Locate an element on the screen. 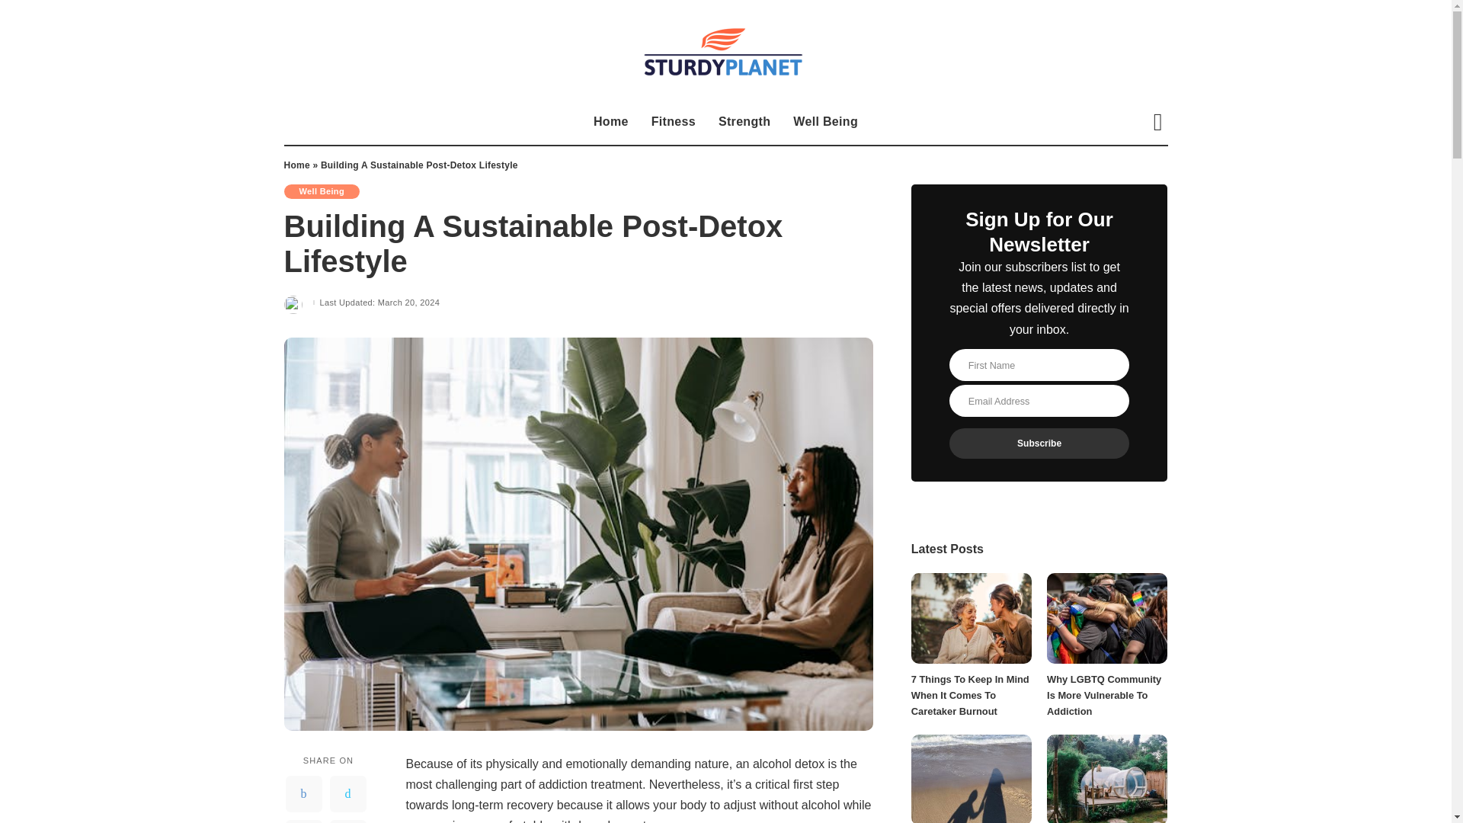  Email is located at coordinates (347, 821).